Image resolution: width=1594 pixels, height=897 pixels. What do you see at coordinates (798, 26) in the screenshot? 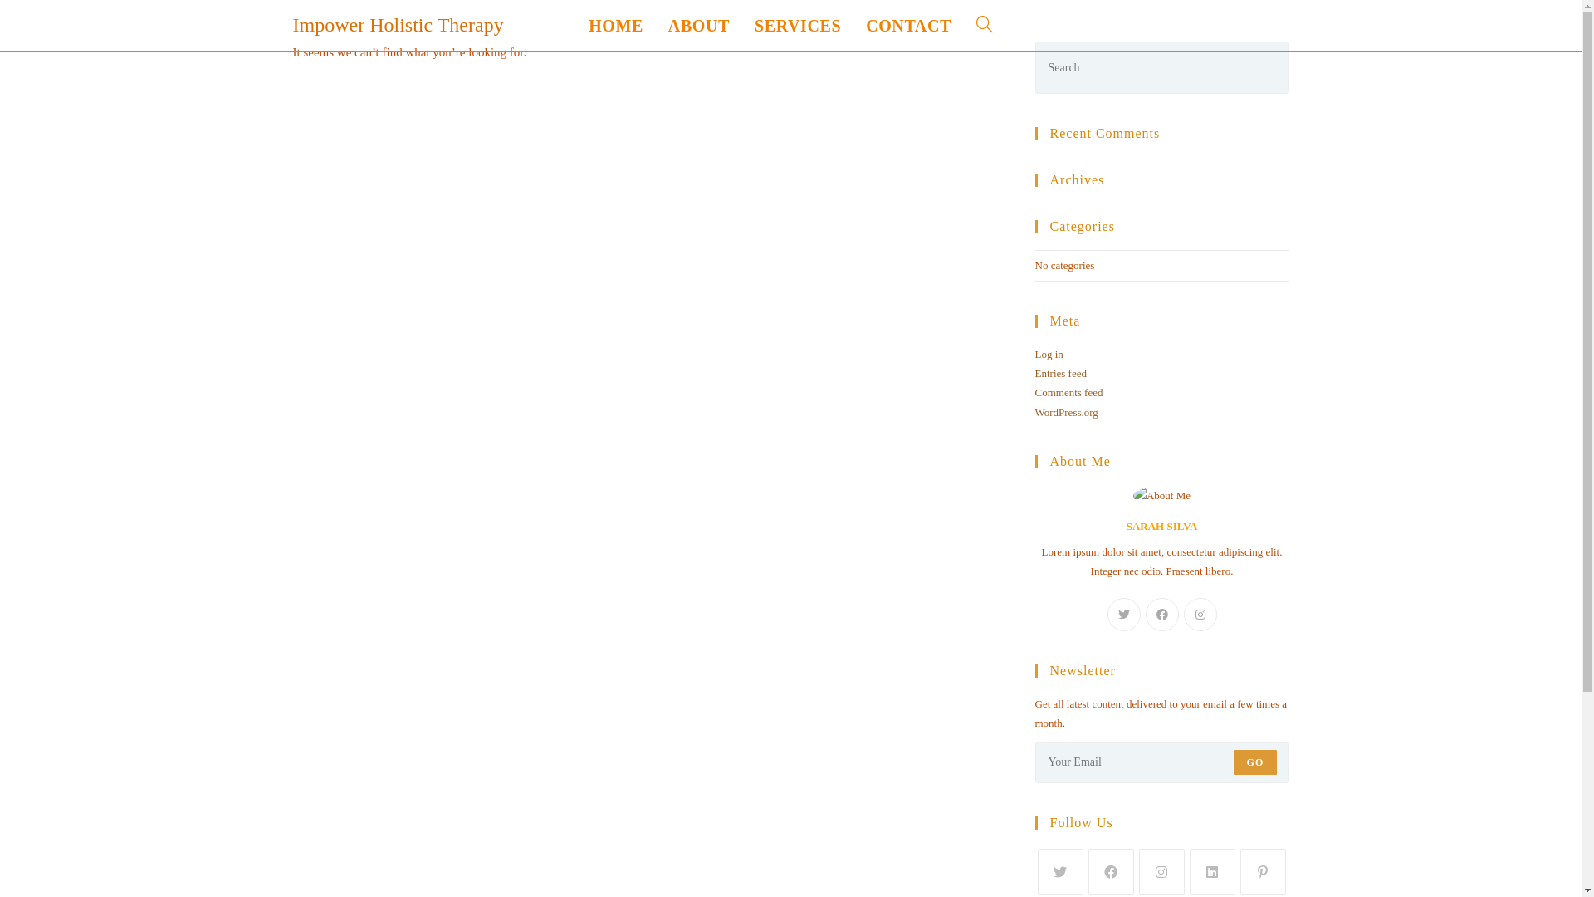
I see `SERVICES` at bounding box center [798, 26].